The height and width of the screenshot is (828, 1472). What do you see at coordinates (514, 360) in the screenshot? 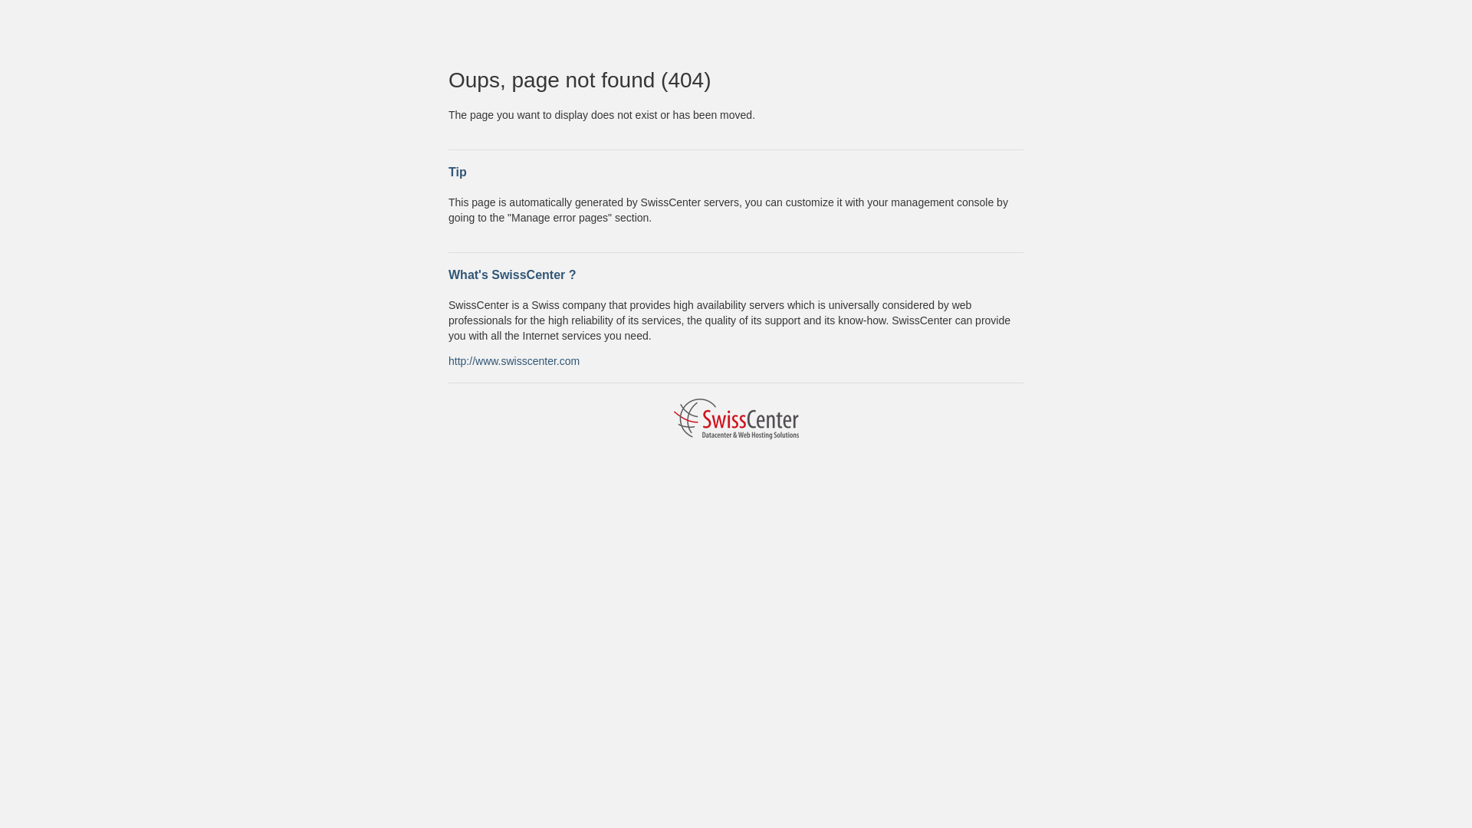
I see `http://www.swisscenter.com` at bounding box center [514, 360].